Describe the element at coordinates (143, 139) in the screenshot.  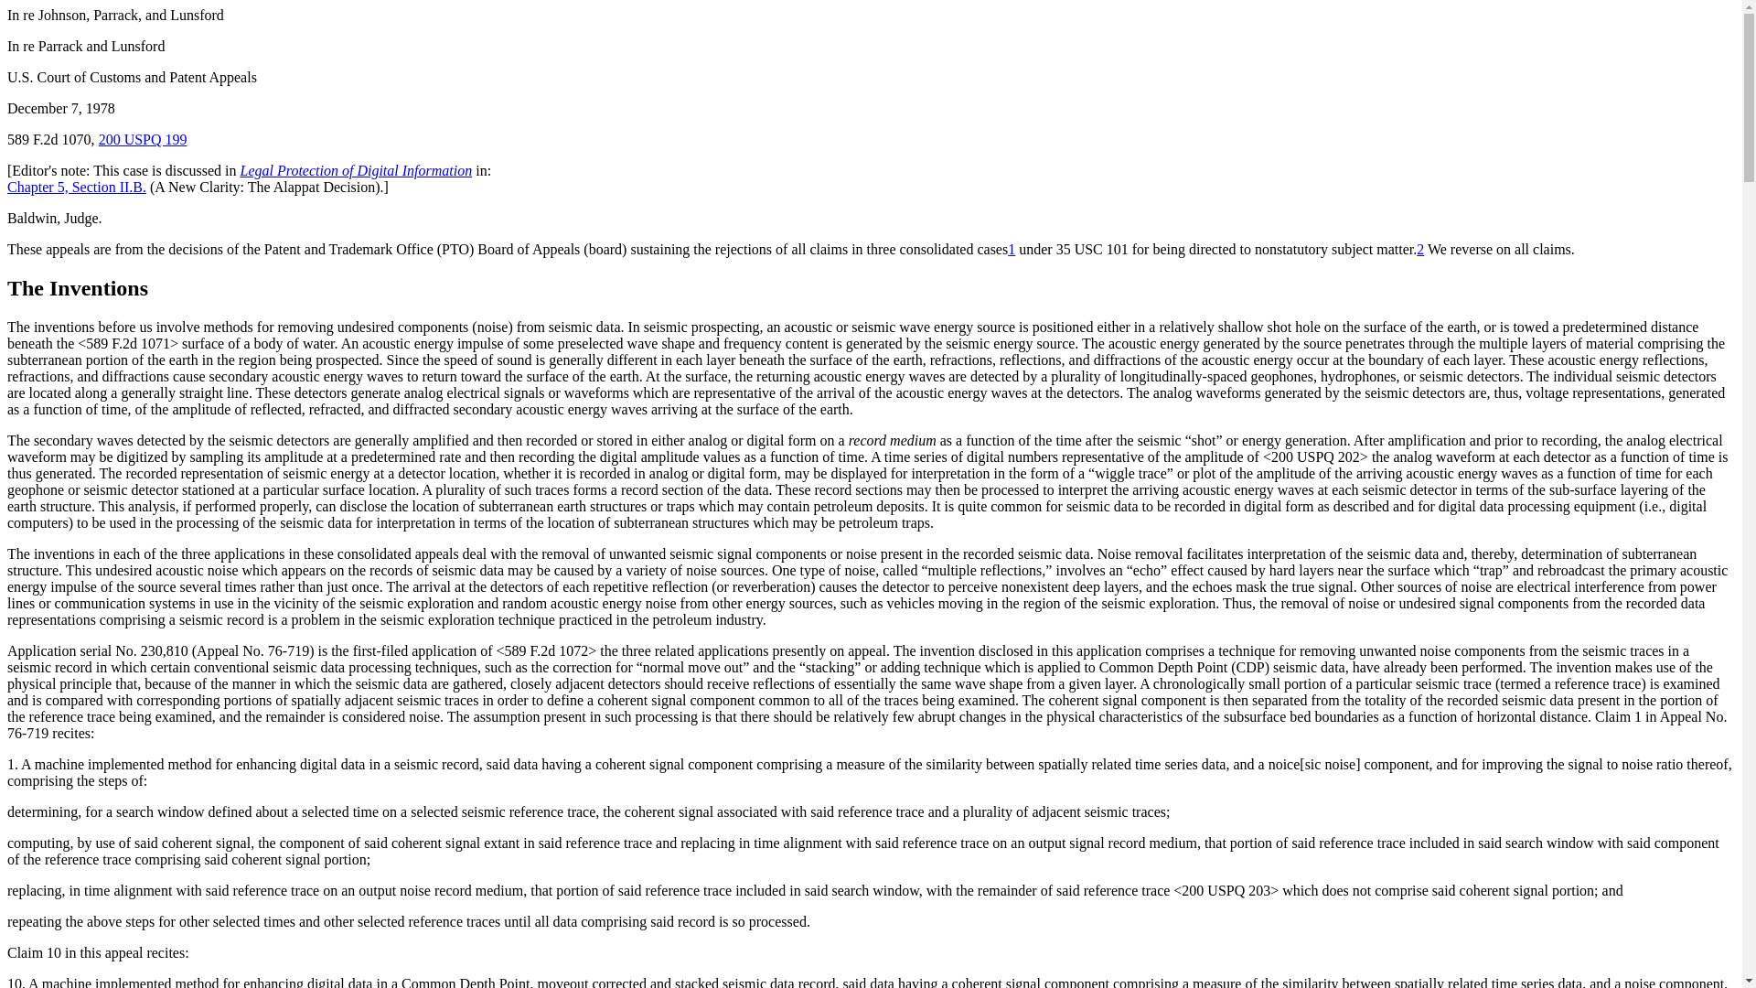
I see `200 USPQ 199` at that location.